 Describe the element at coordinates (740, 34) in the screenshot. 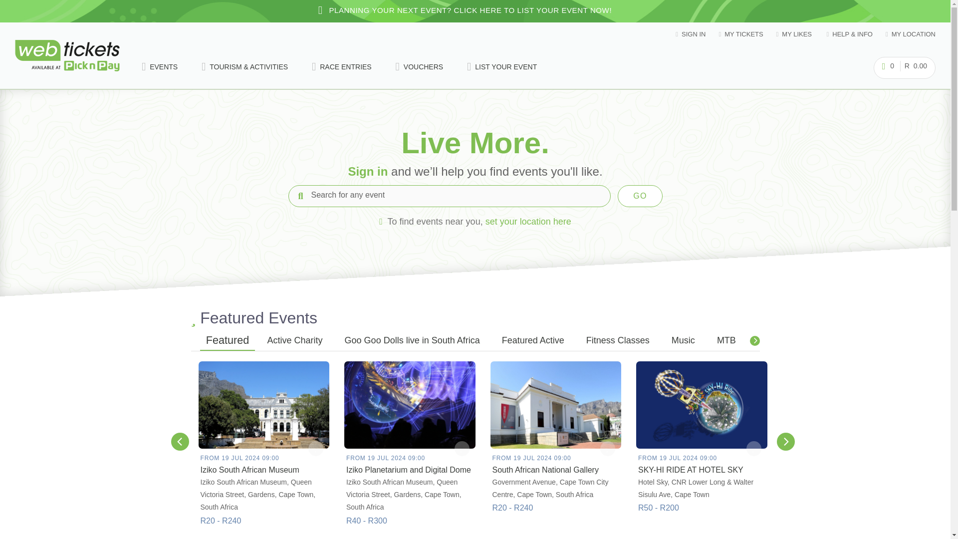

I see `MY TICKETS` at that location.